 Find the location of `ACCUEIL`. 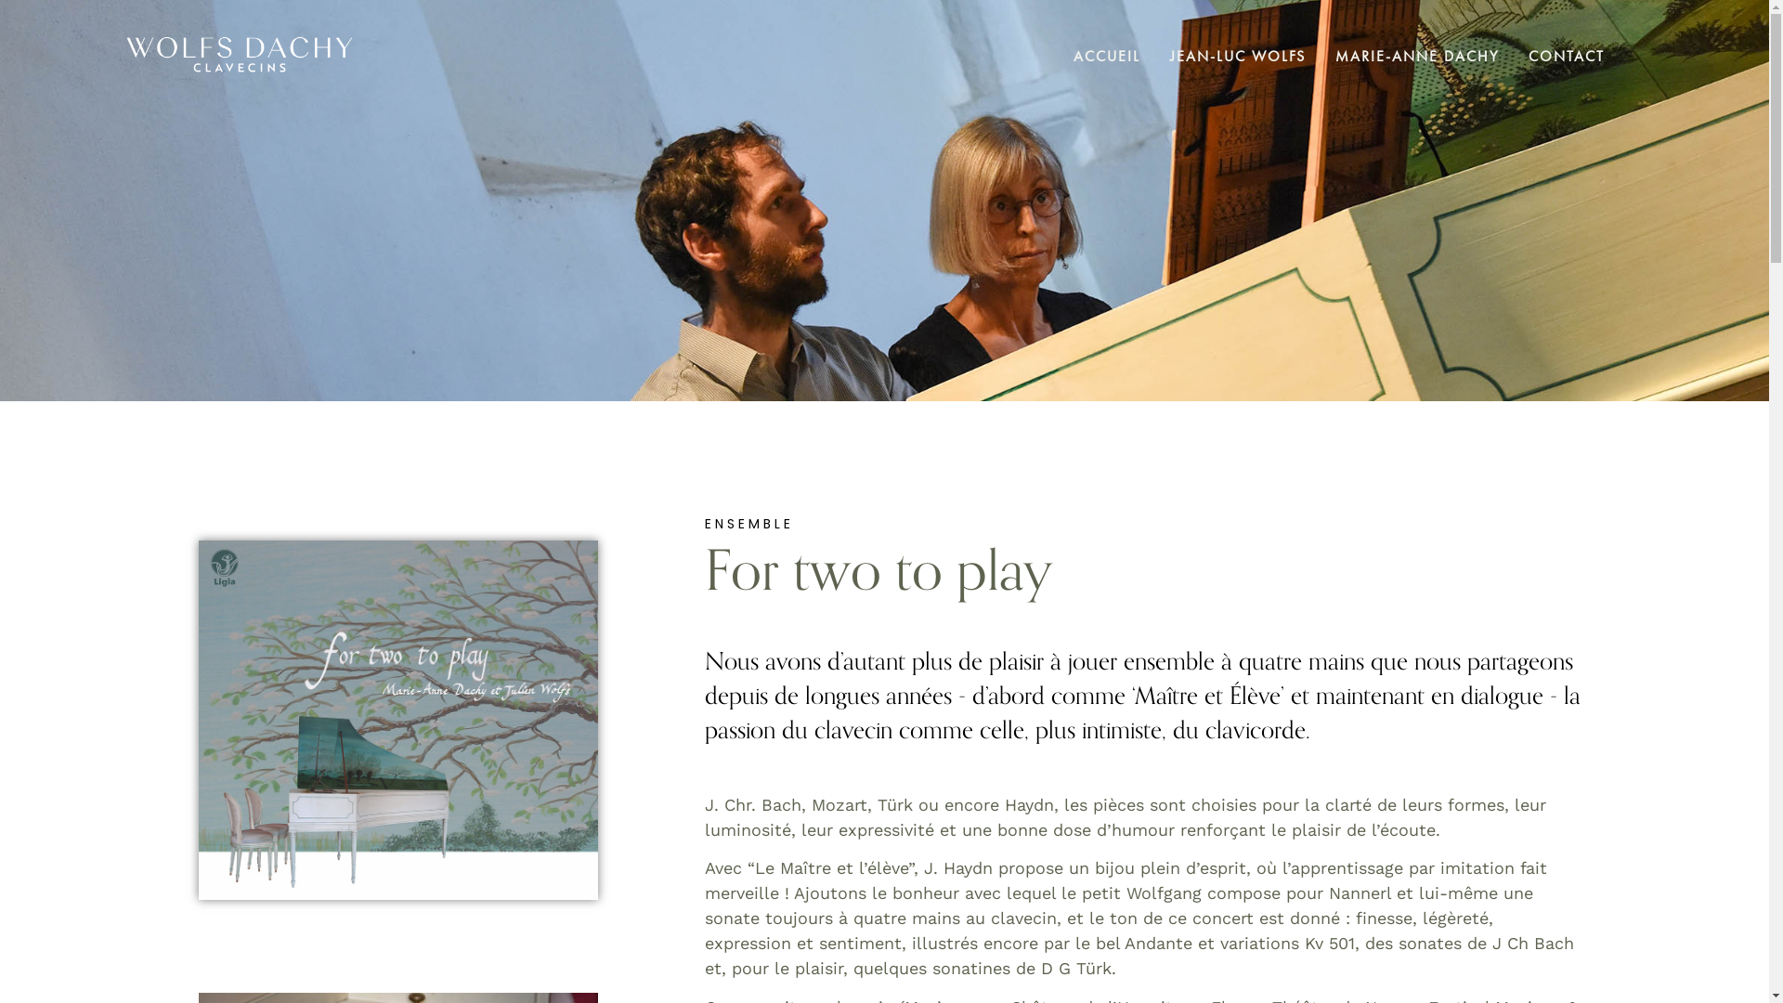

ACCUEIL is located at coordinates (1107, 56).